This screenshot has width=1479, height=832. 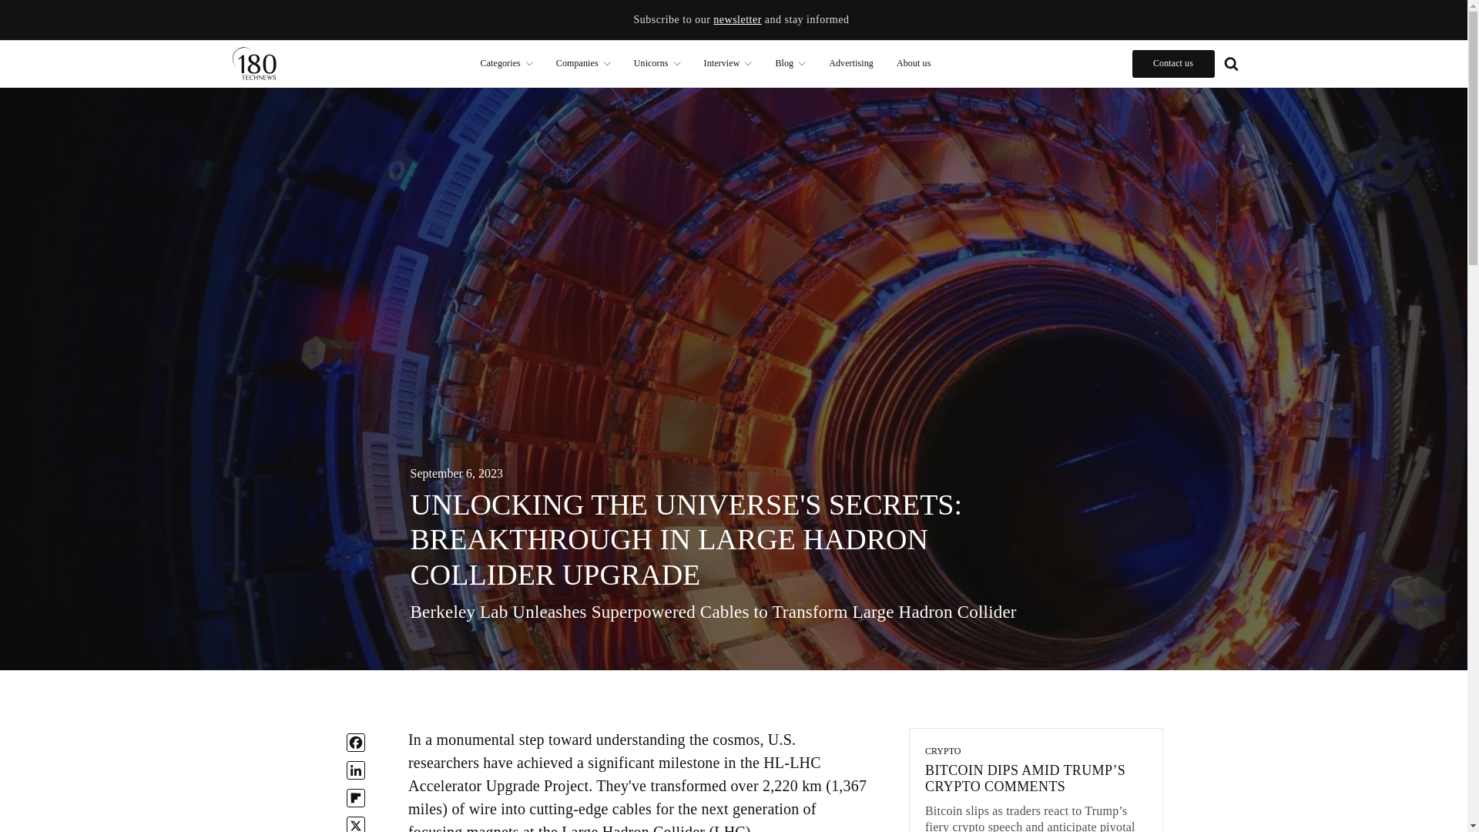 I want to click on Blog, so click(x=790, y=63).